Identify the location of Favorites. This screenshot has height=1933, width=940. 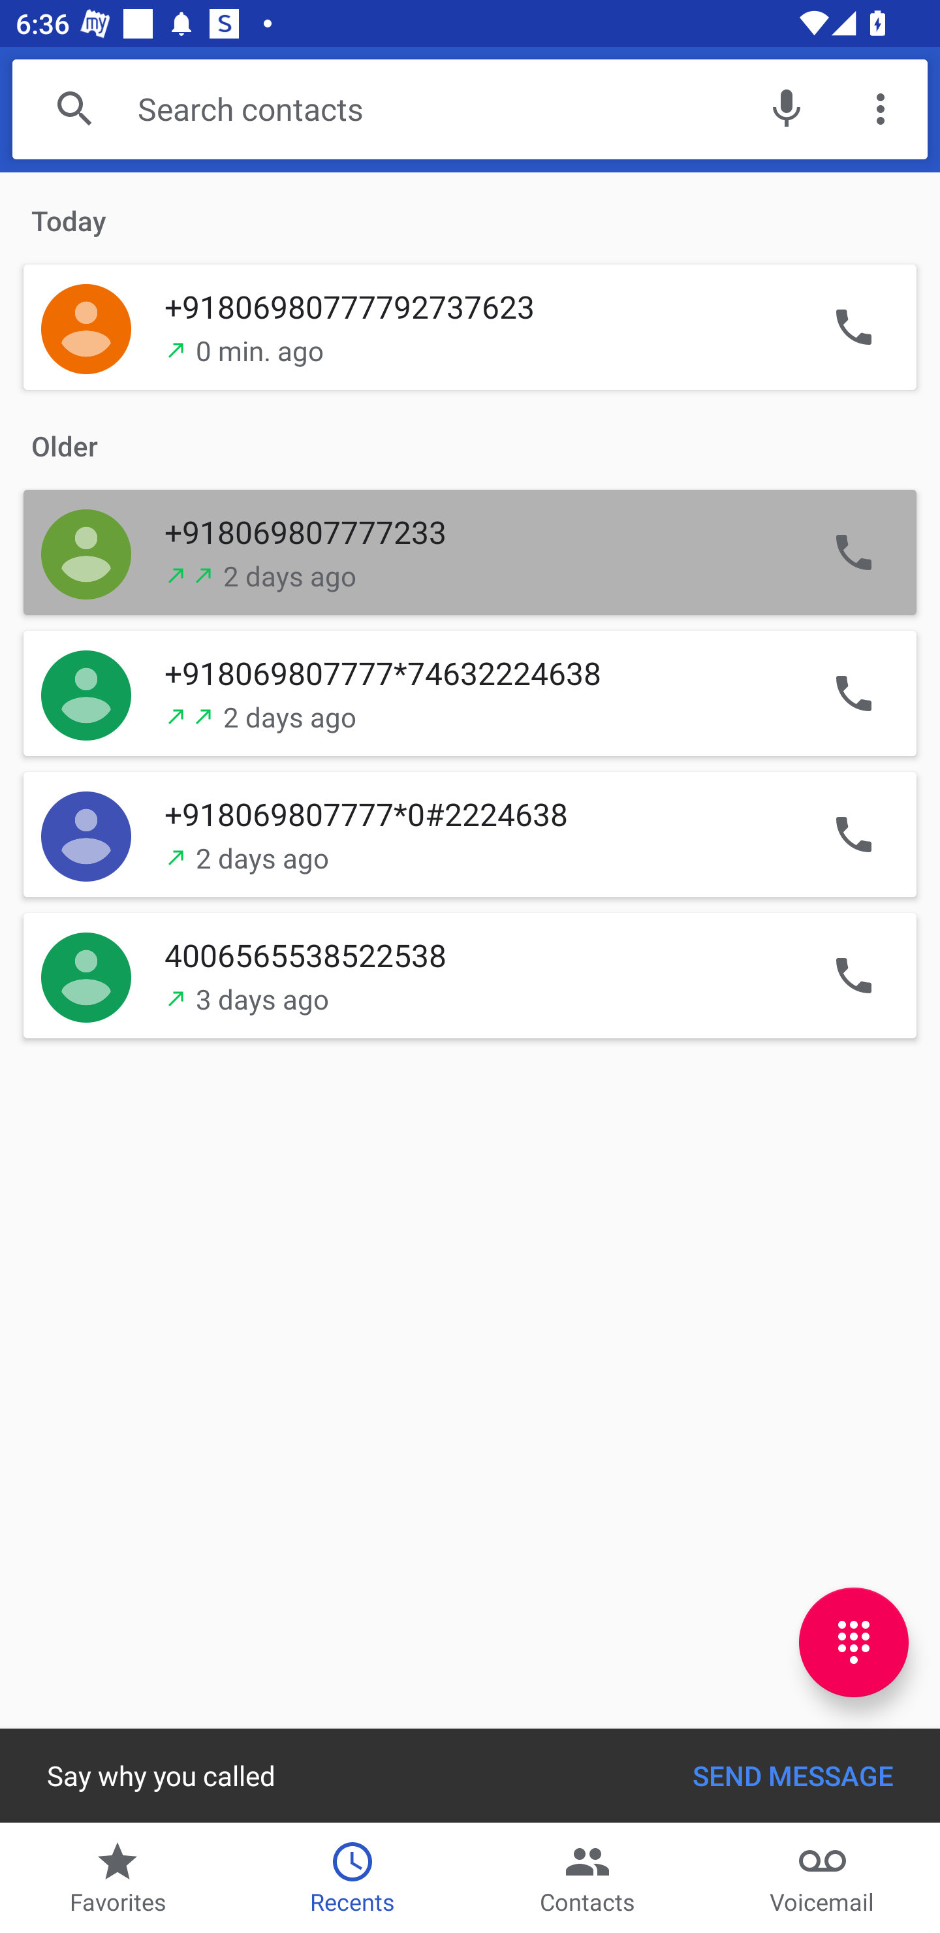
(117, 1878).